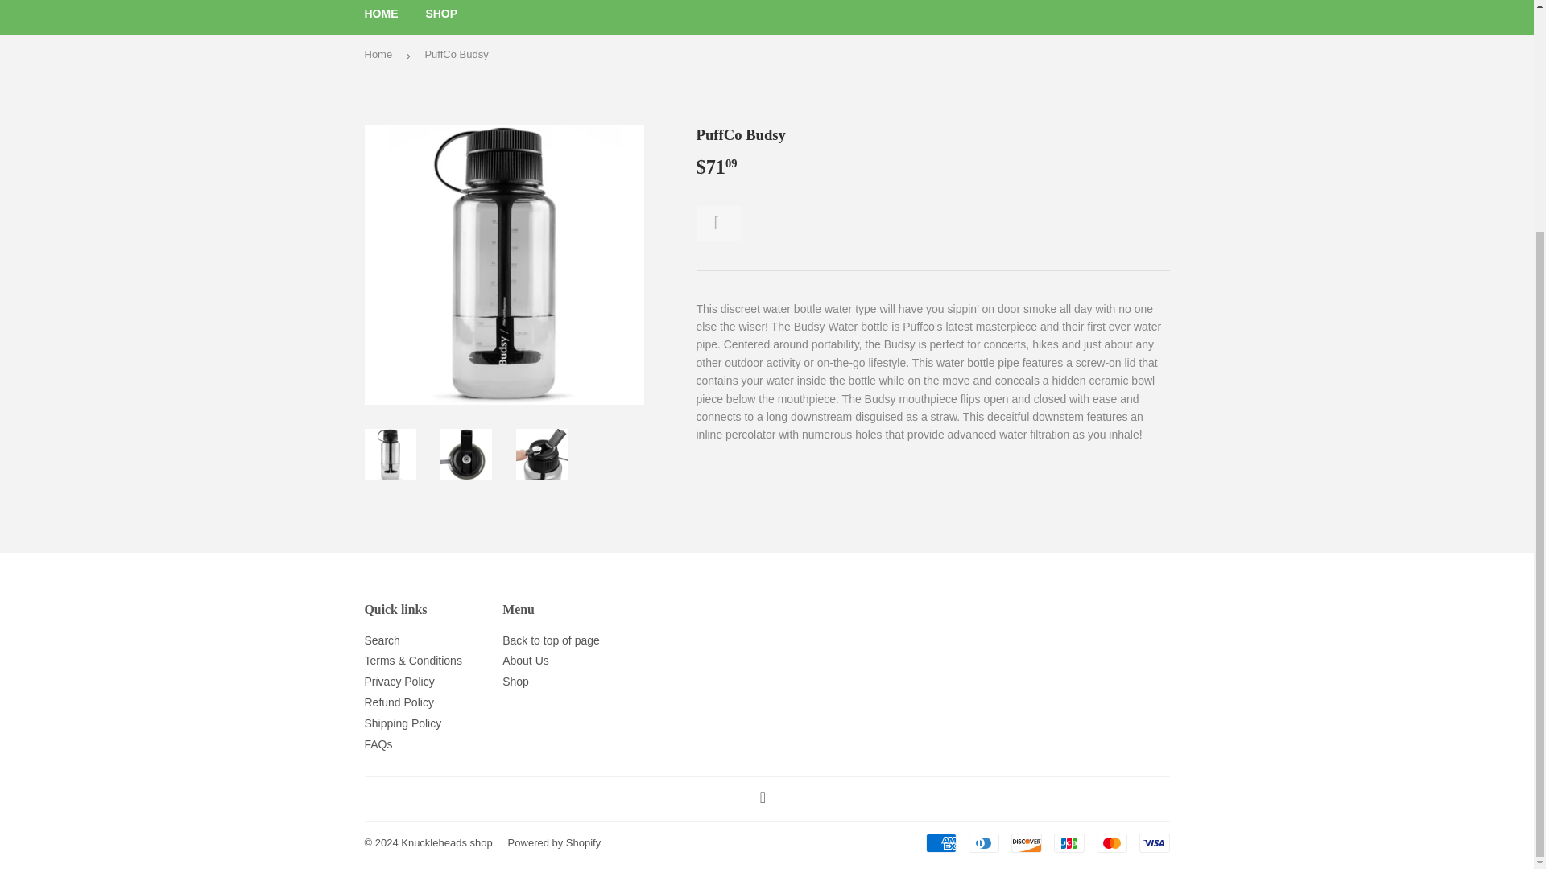 Image resolution: width=1546 pixels, height=869 pixels. What do you see at coordinates (525, 661) in the screenshot?
I see `About Us` at bounding box center [525, 661].